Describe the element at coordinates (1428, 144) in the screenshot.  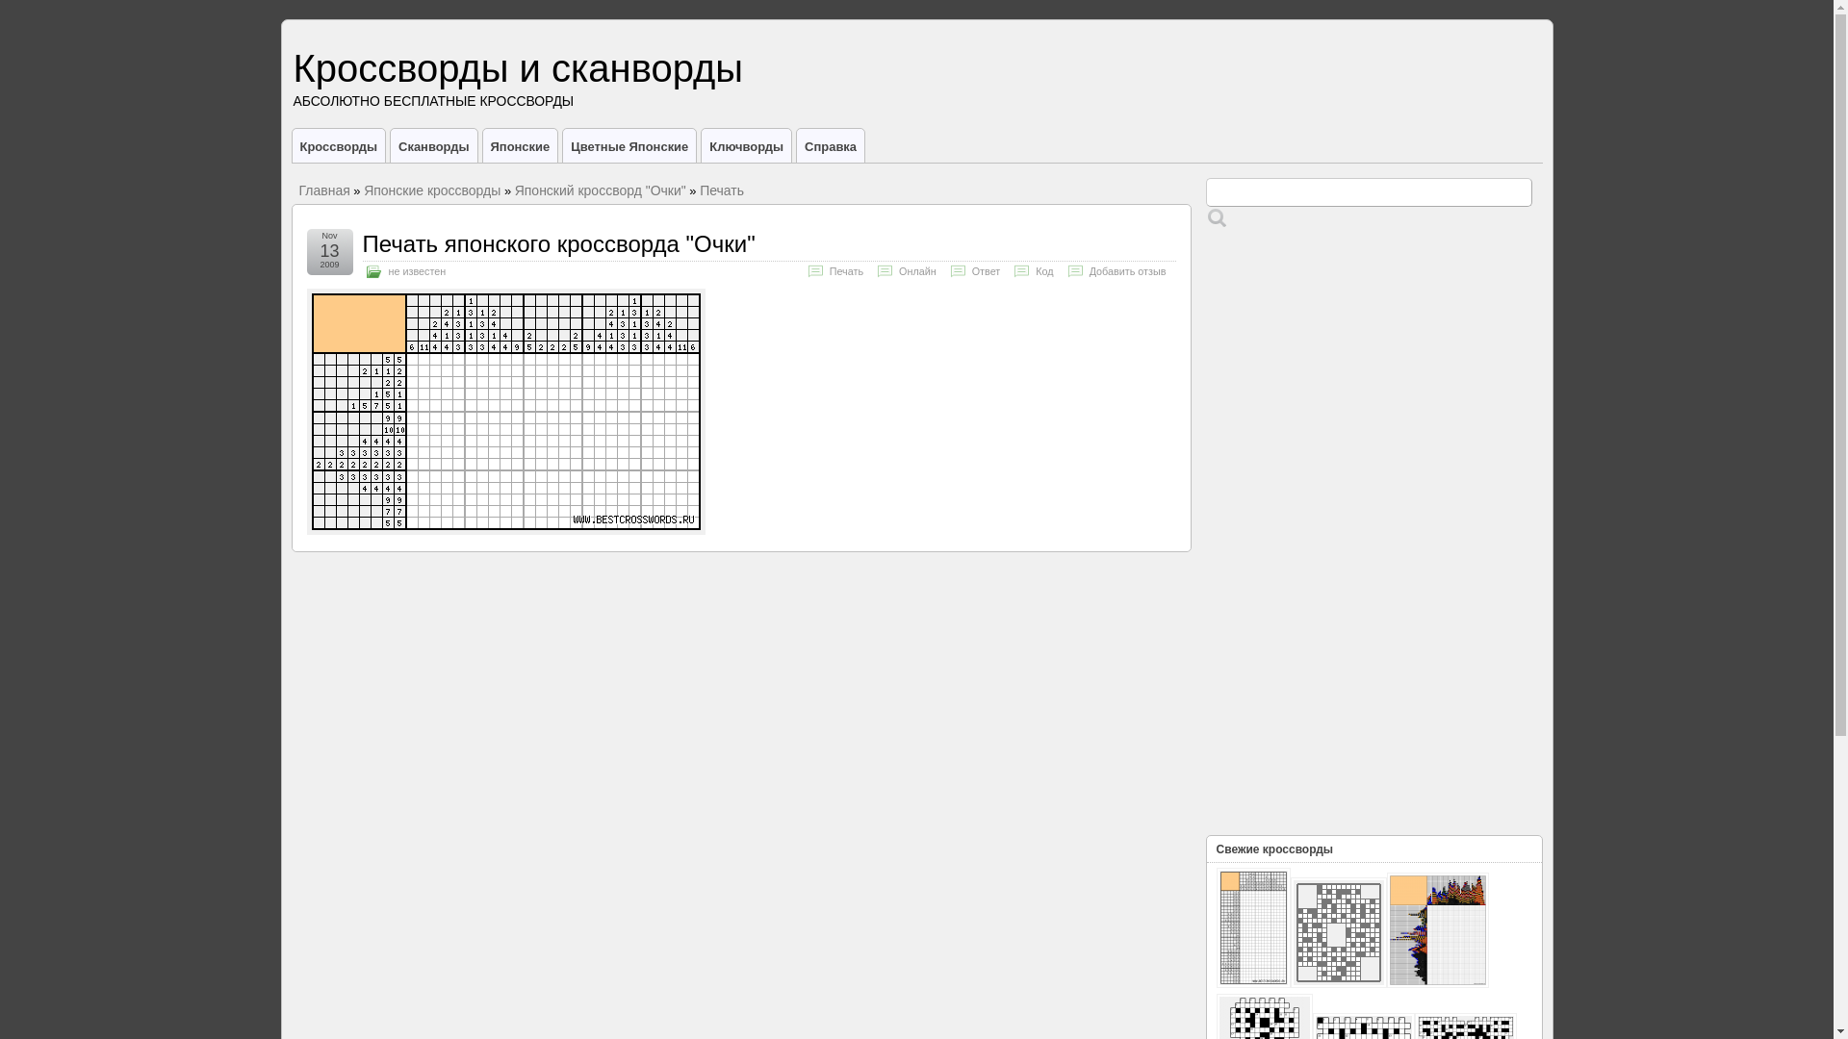
I see `Facebook` at that location.